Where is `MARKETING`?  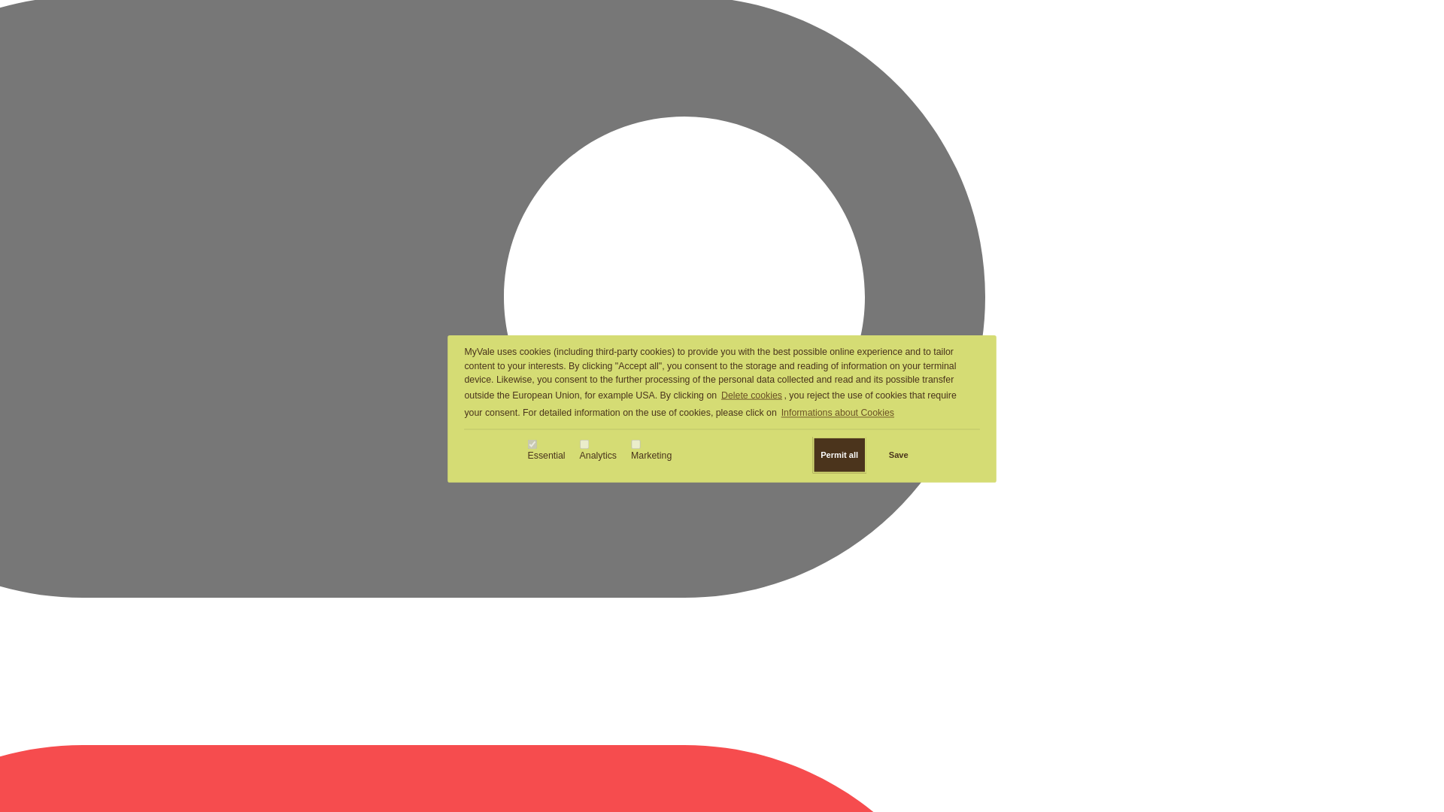
MARKETING is located at coordinates (636, 445).